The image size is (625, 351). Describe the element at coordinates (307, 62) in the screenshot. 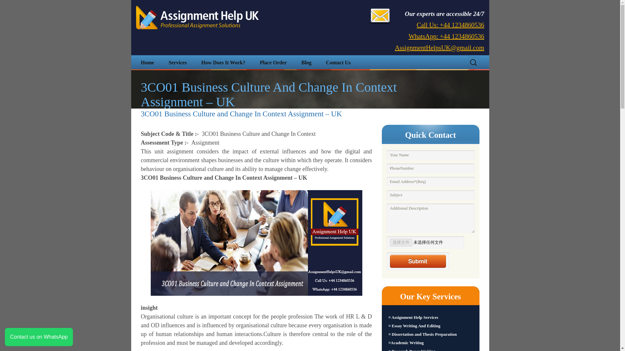

I see `Blog` at that location.